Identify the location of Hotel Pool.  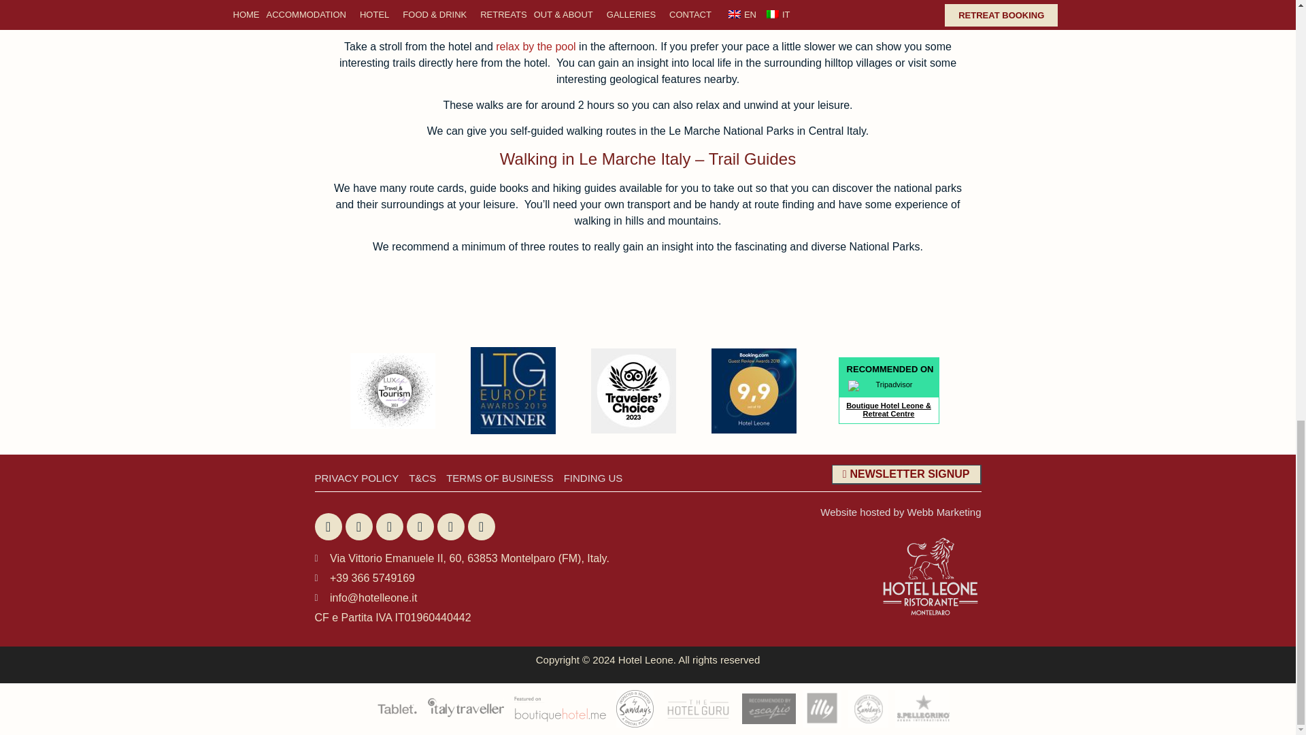
(536, 46).